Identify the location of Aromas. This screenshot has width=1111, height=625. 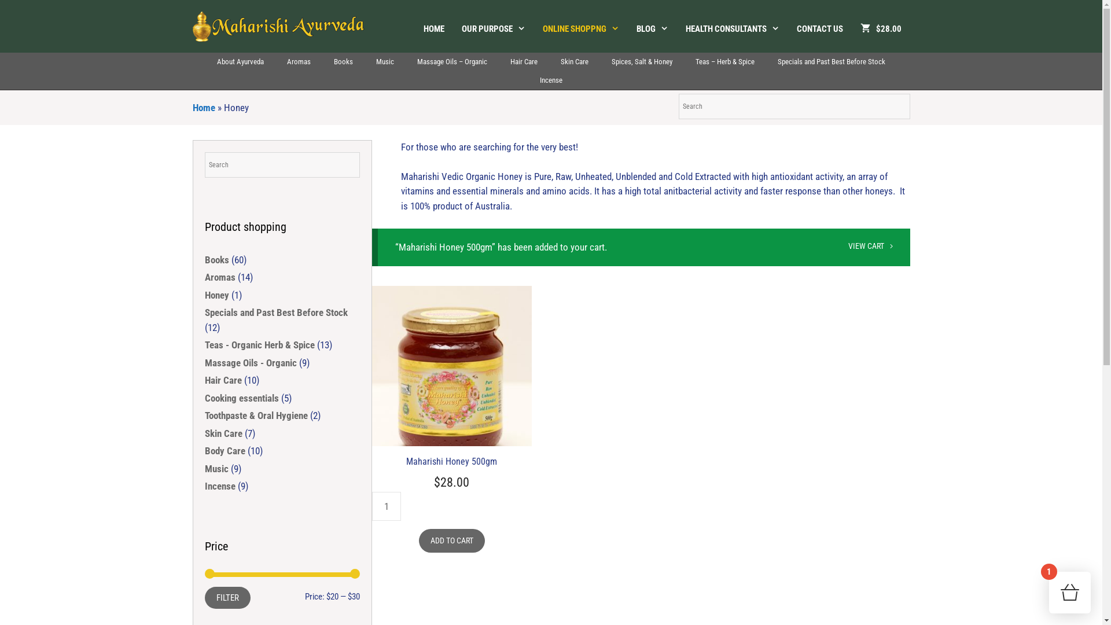
(220, 277).